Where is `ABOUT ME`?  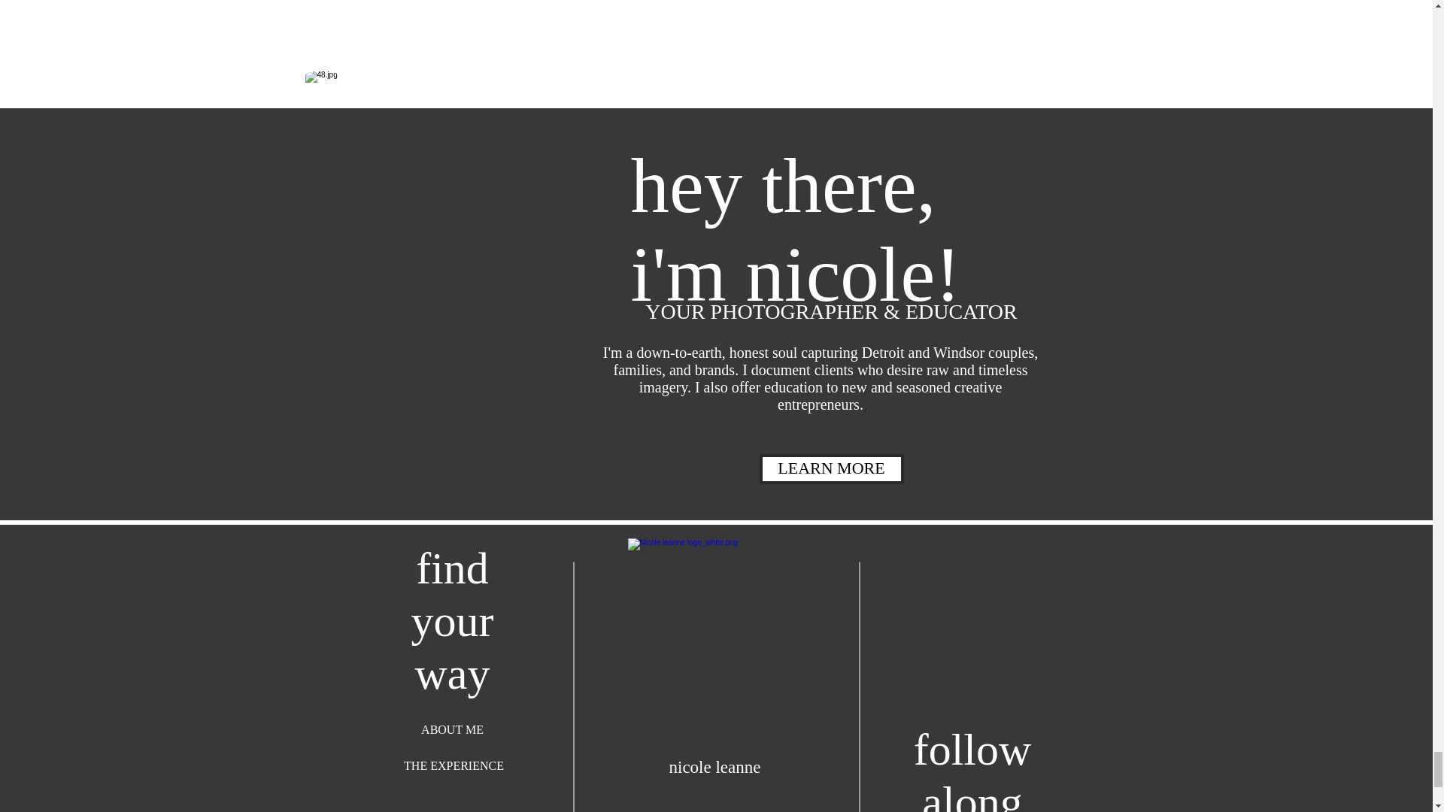
ABOUT ME is located at coordinates (453, 729).